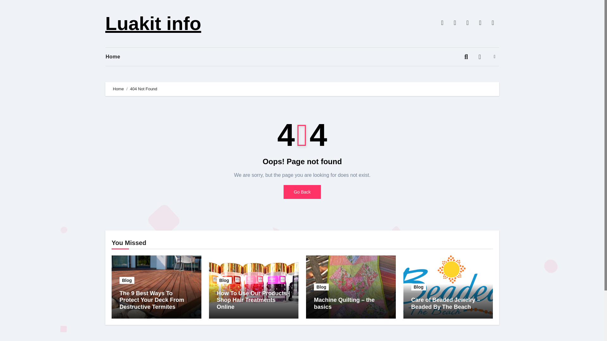 Image resolution: width=607 pixels, height=341 pixels. What do you see at coordinates (321, 287) in the screenshot?
I see `Blog` at bounding box center [321, 287].